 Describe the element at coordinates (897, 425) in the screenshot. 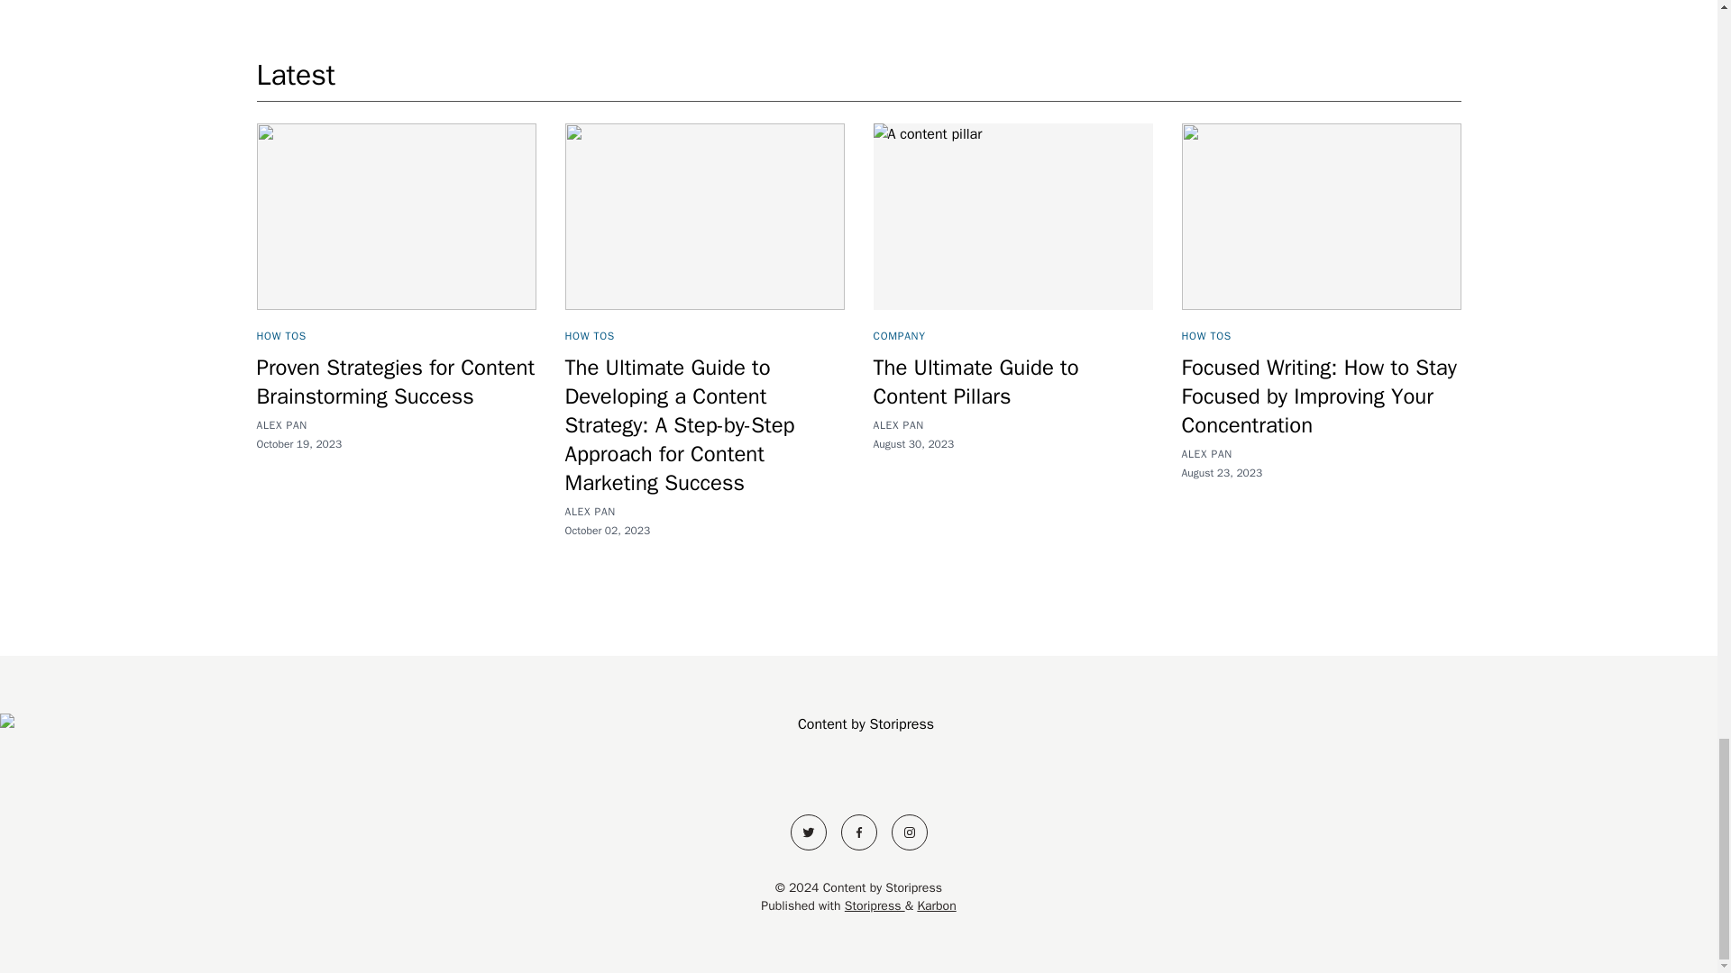

I see `ALEX PAN` at that location.